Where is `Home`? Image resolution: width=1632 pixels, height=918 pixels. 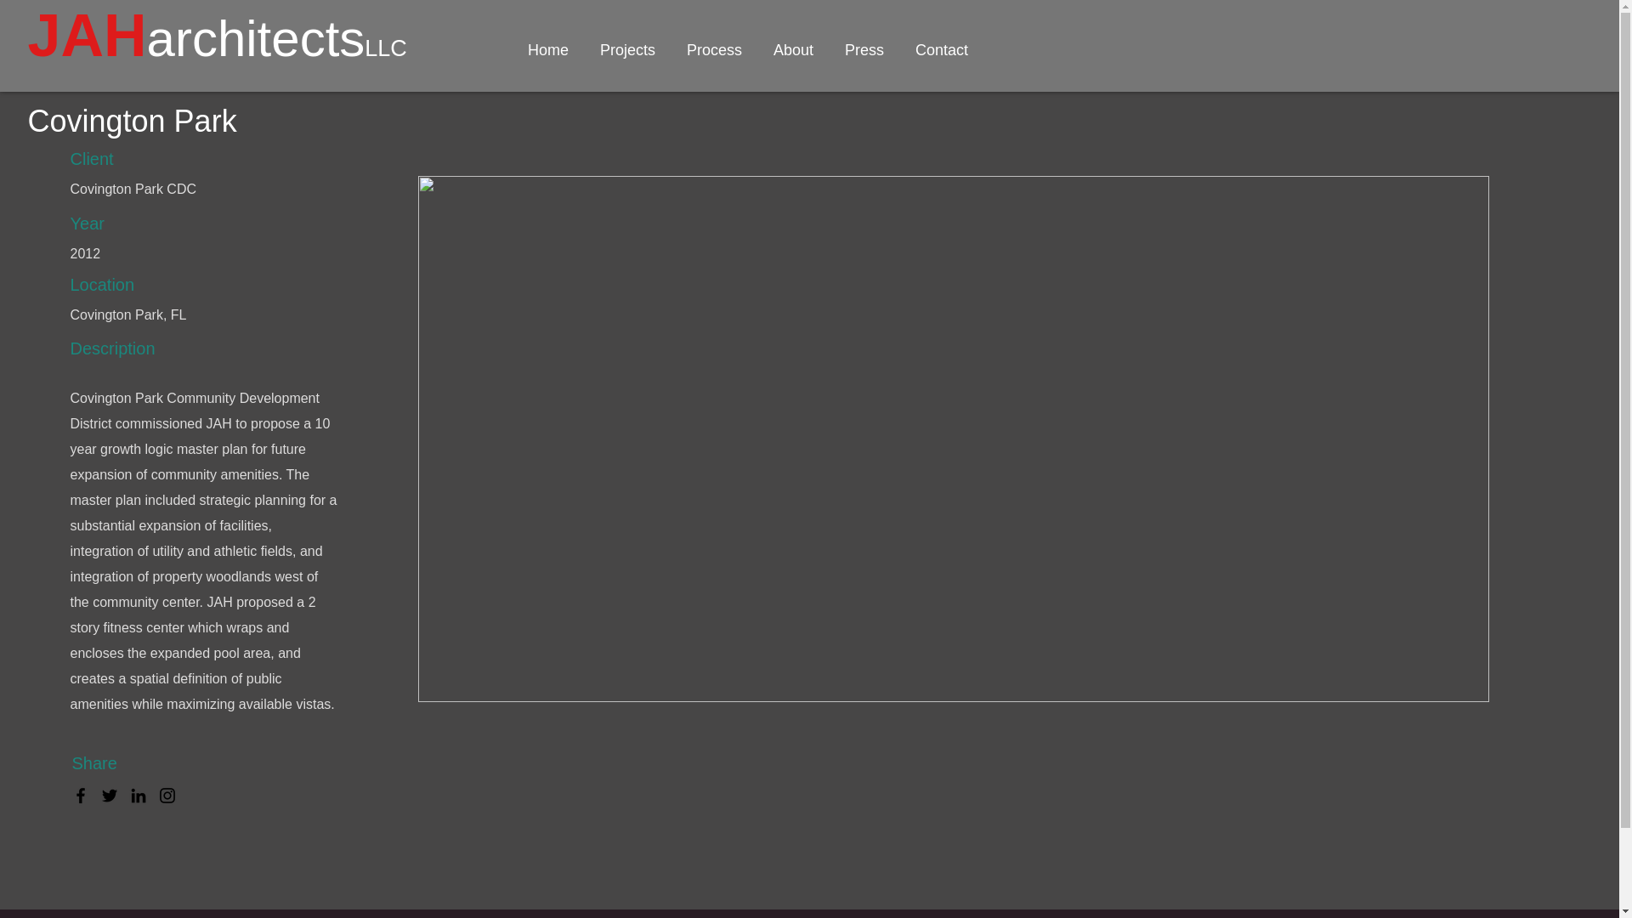 Home is located at coordinates (547, 49).